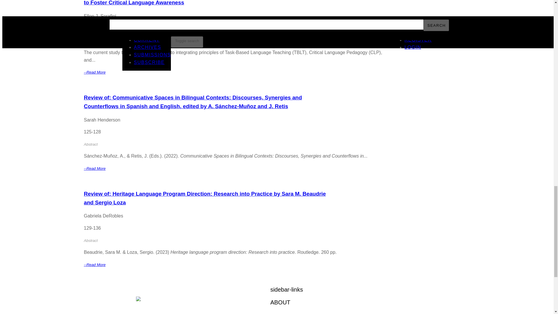  What do you see at coordinates (337, 180) in the screenshot?
I see `REQUIRES SUBSCRIPTION OR FEE HTML` at bounding box center [337, 180].